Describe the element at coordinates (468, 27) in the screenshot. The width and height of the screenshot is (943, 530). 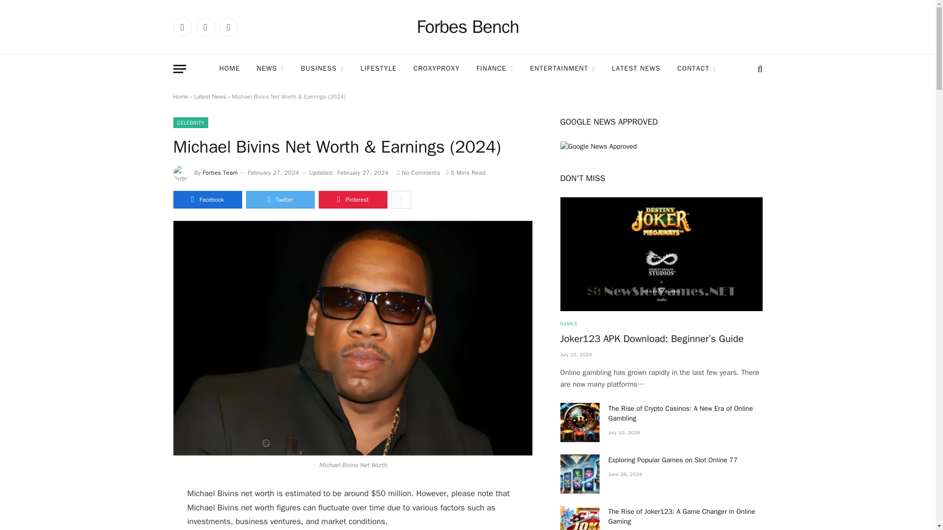
I see `Forbes Bench` at that location.